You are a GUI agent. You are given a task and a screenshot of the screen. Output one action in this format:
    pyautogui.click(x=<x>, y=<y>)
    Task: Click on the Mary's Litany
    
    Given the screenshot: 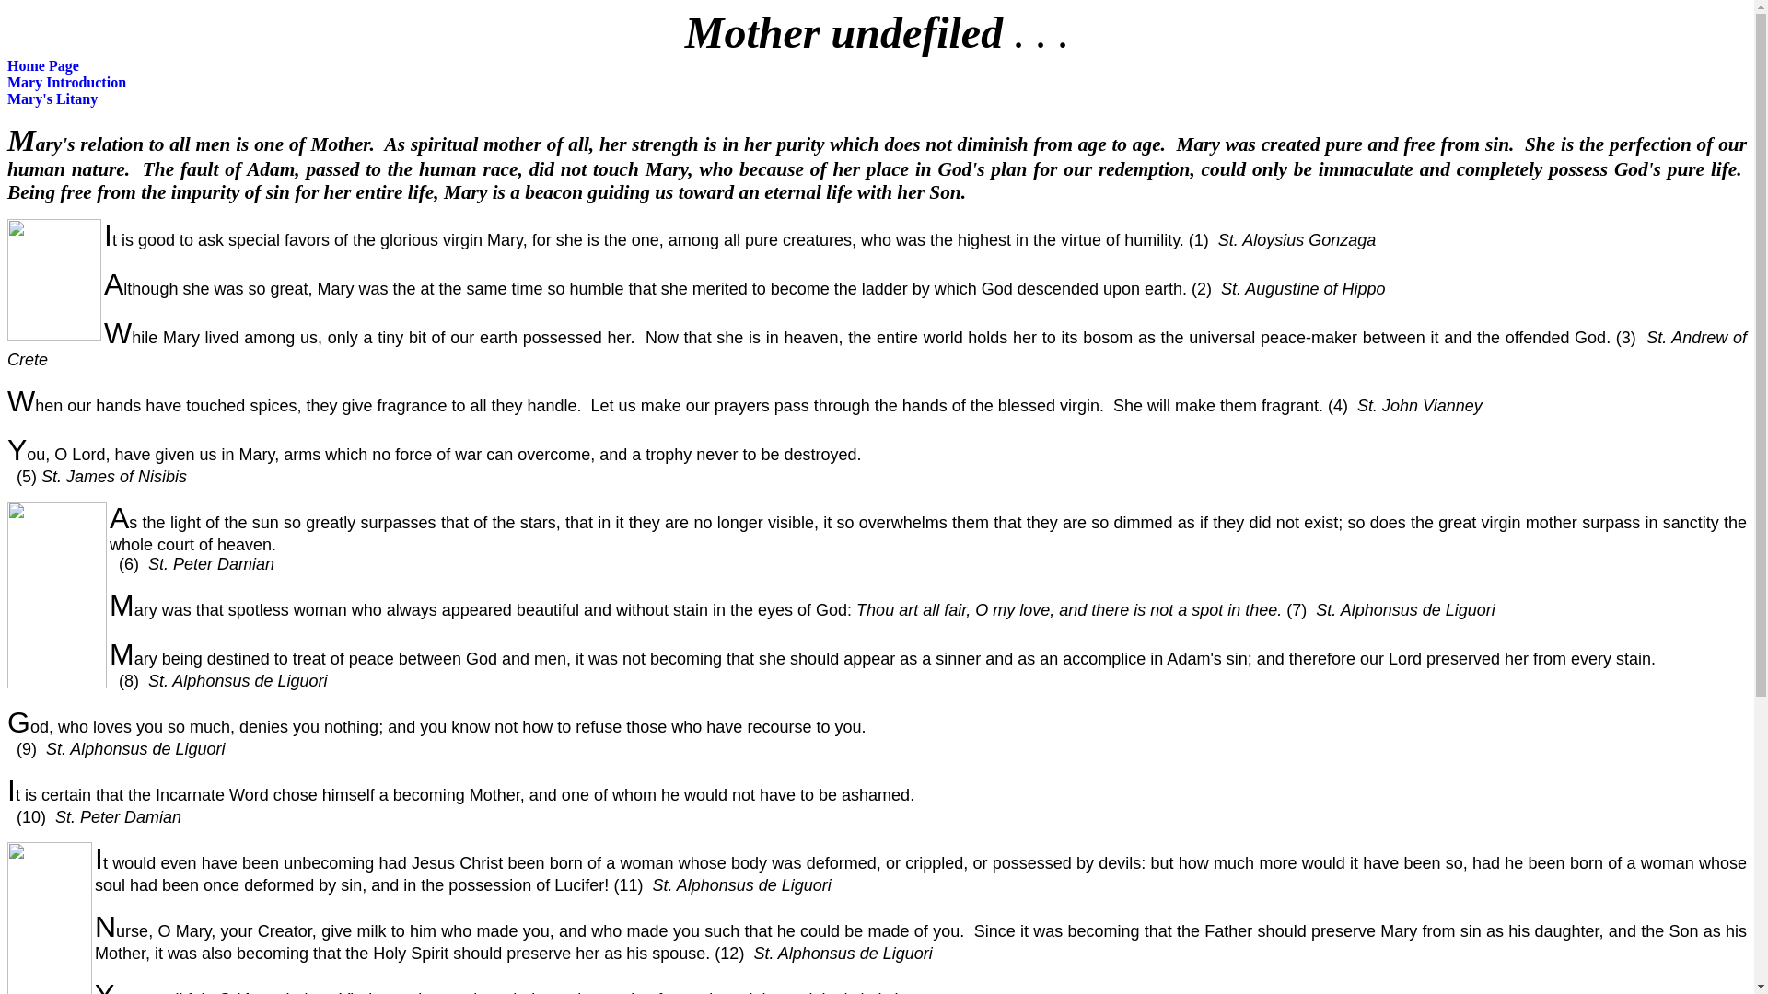 What is the action you would take?
    pyautogui.click(x=52, y=98)
    